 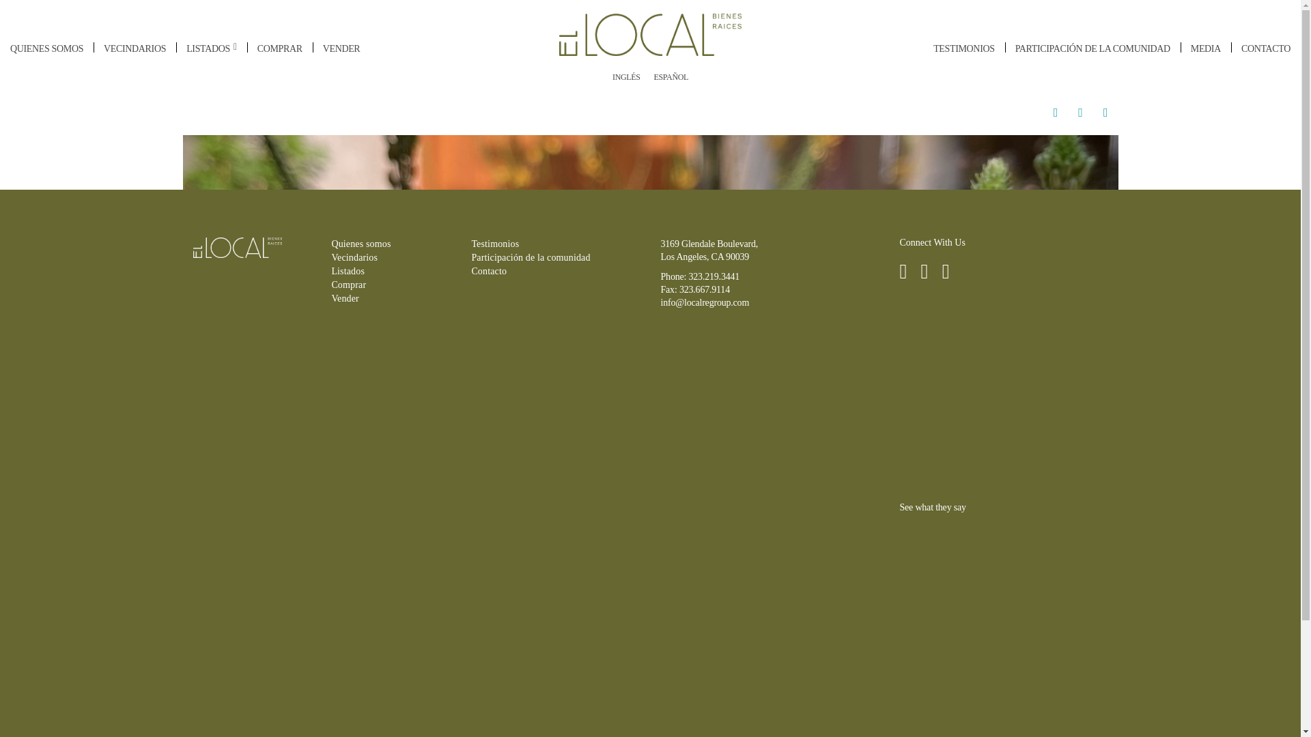 I want to click on QUIENES SOMOS, so click(x=46, y=49).